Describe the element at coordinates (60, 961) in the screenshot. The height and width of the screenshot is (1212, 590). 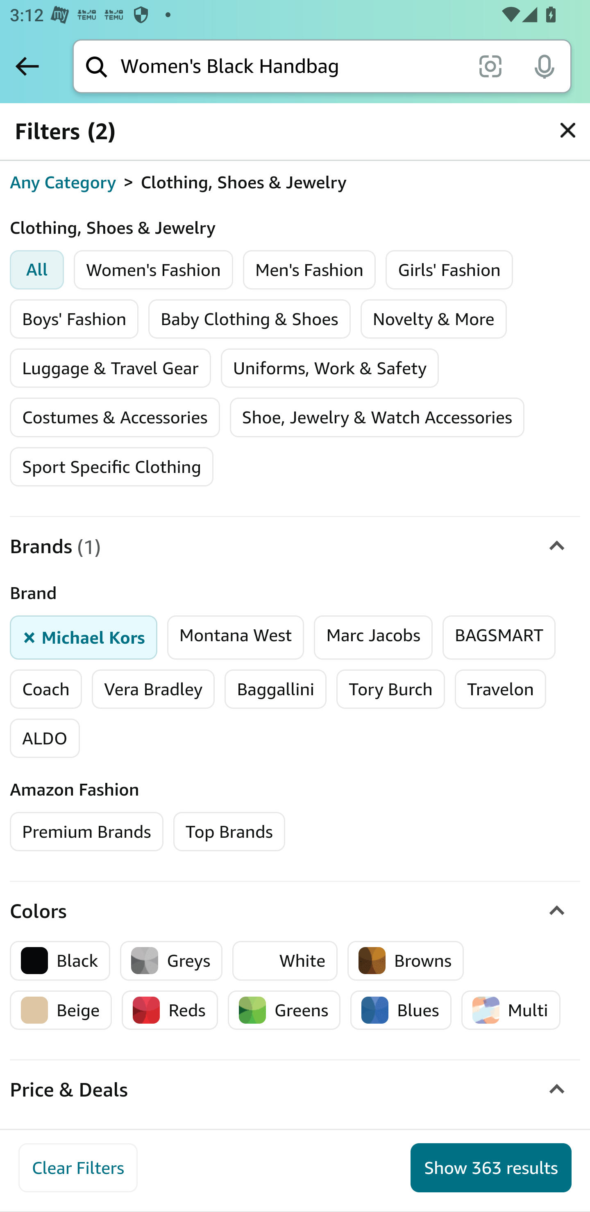
I see `Black Black Black Black` at that location.